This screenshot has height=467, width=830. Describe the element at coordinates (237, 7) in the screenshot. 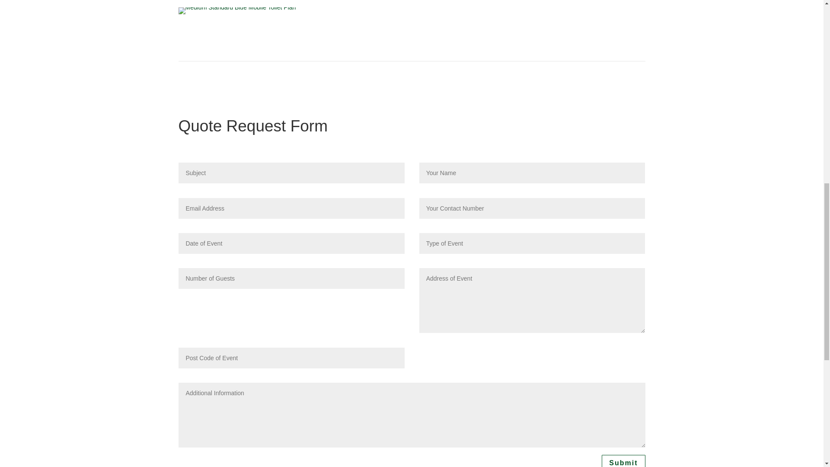

I see `Medium Standard Blue Mobile Toilet Plan` at that location.